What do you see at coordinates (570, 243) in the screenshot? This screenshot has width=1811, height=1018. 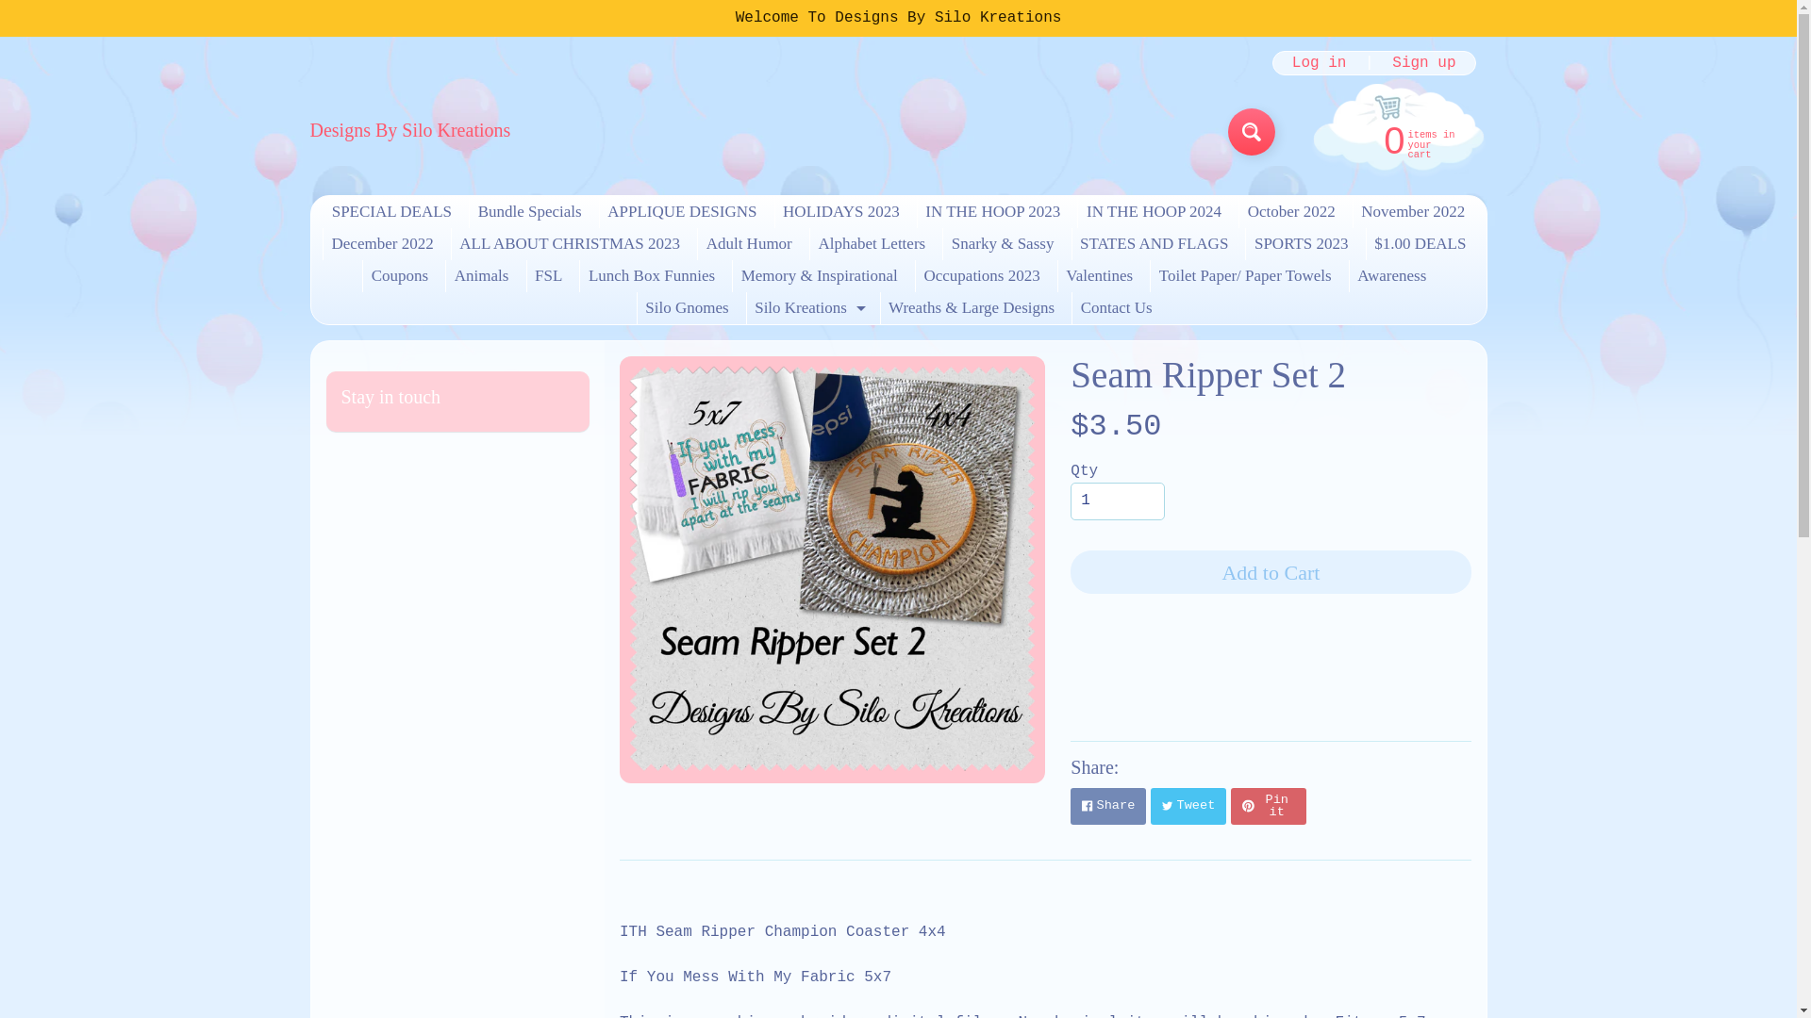 I see `ALL ABOUT CHRISTMAS 2023` at bounding box center [570, 243].